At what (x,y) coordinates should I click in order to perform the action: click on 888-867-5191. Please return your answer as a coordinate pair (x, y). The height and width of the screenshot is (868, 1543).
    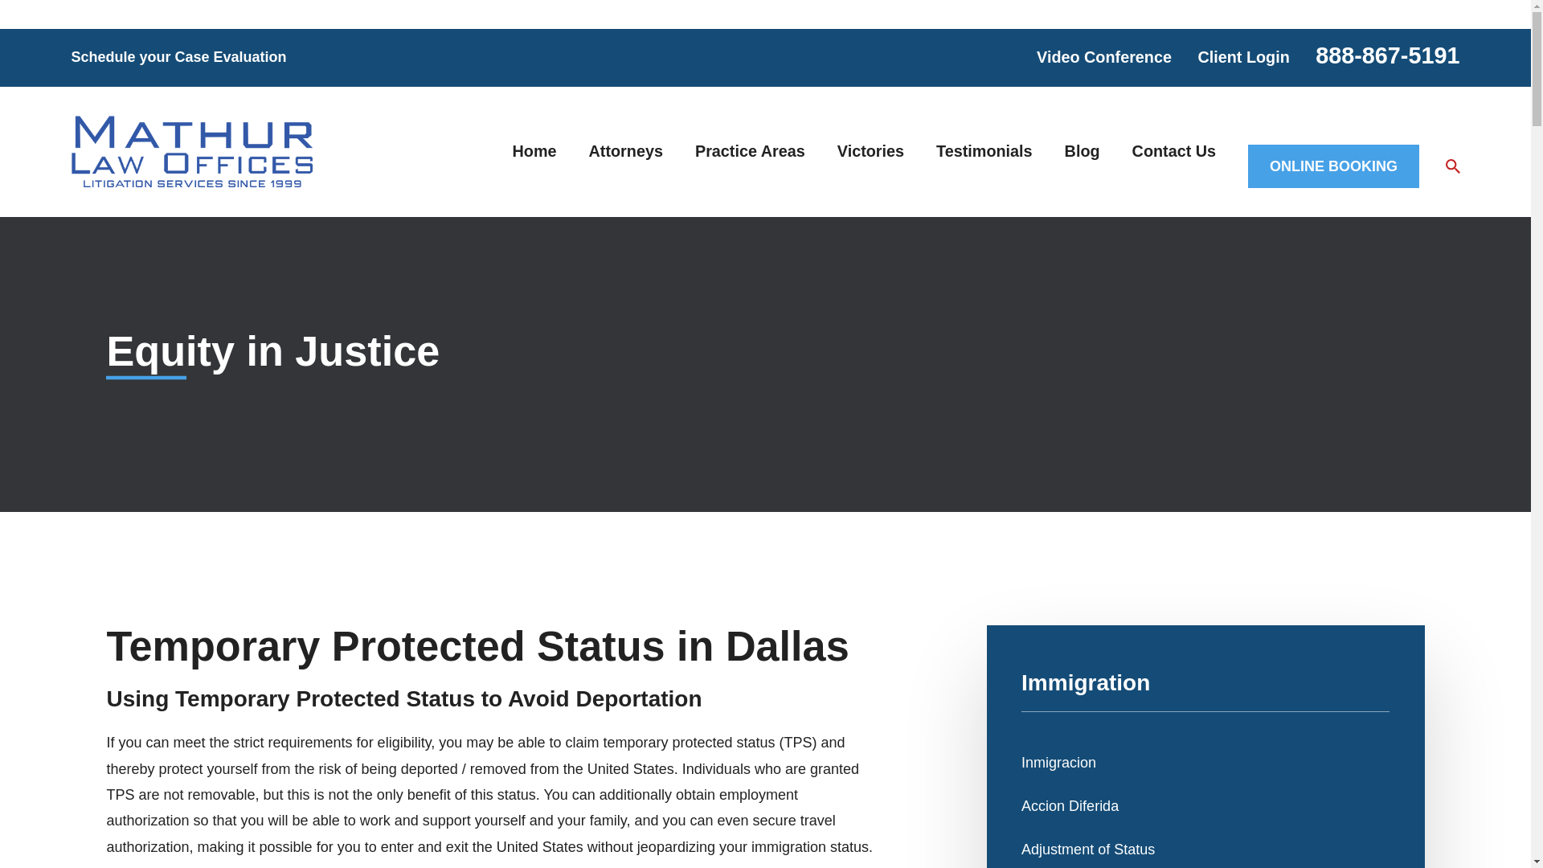
    Looking at the image, I should click on (1387, 55).